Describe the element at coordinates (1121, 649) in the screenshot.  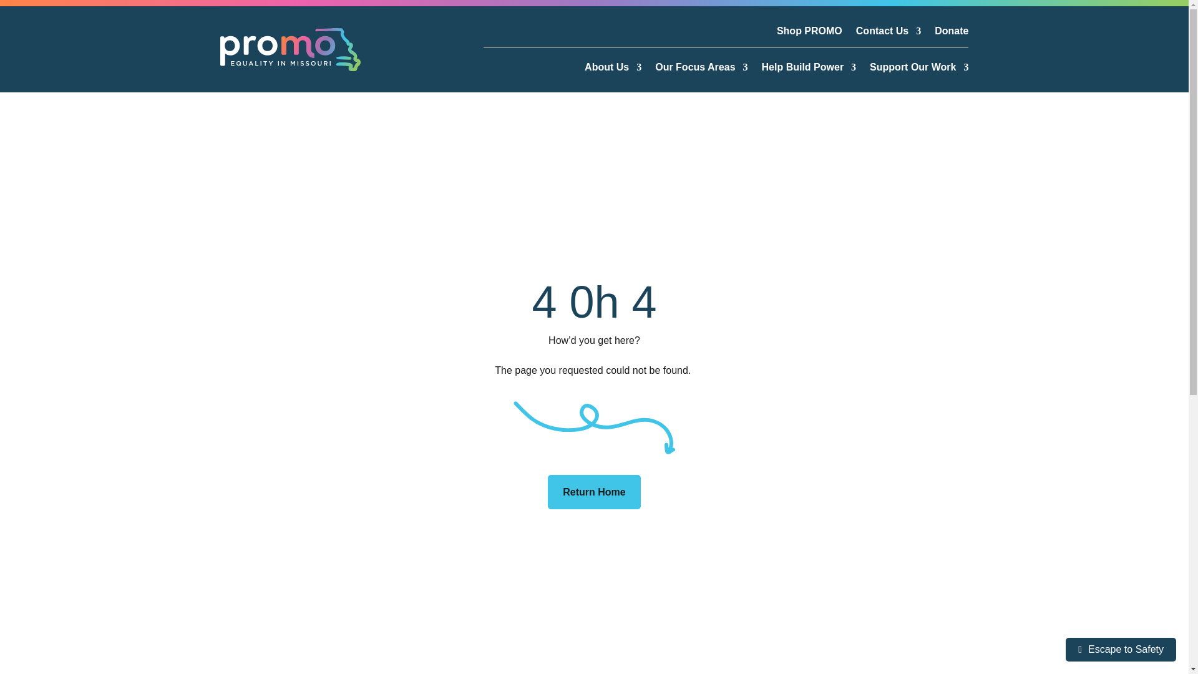
I see `Escape to Safety` at that location.